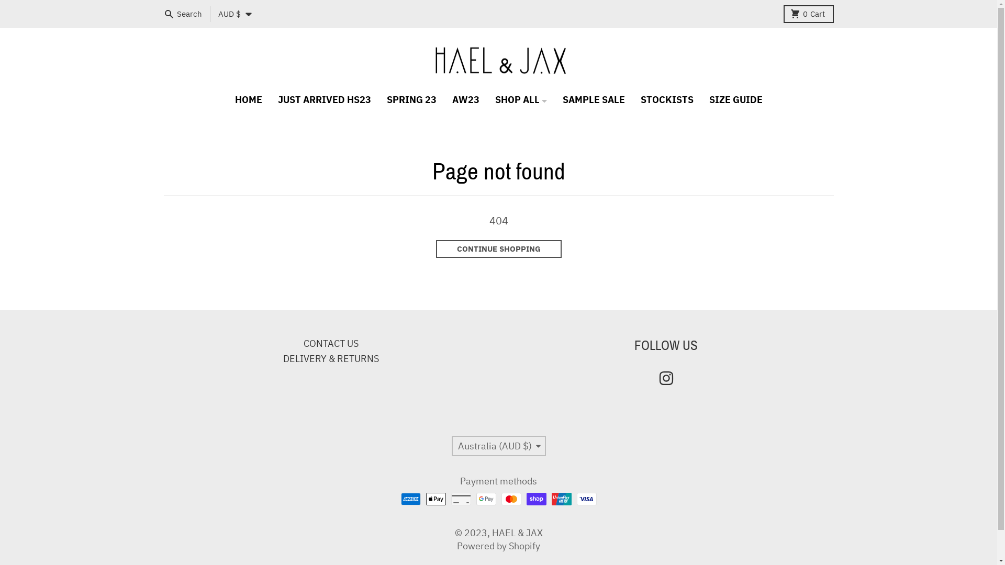 The height and width of the screenshot is (565, 1005). What do you see at coordinates (498, 446) in the screenshot?
I see `Australia (AUD $)` at bounding box center [498, 446].